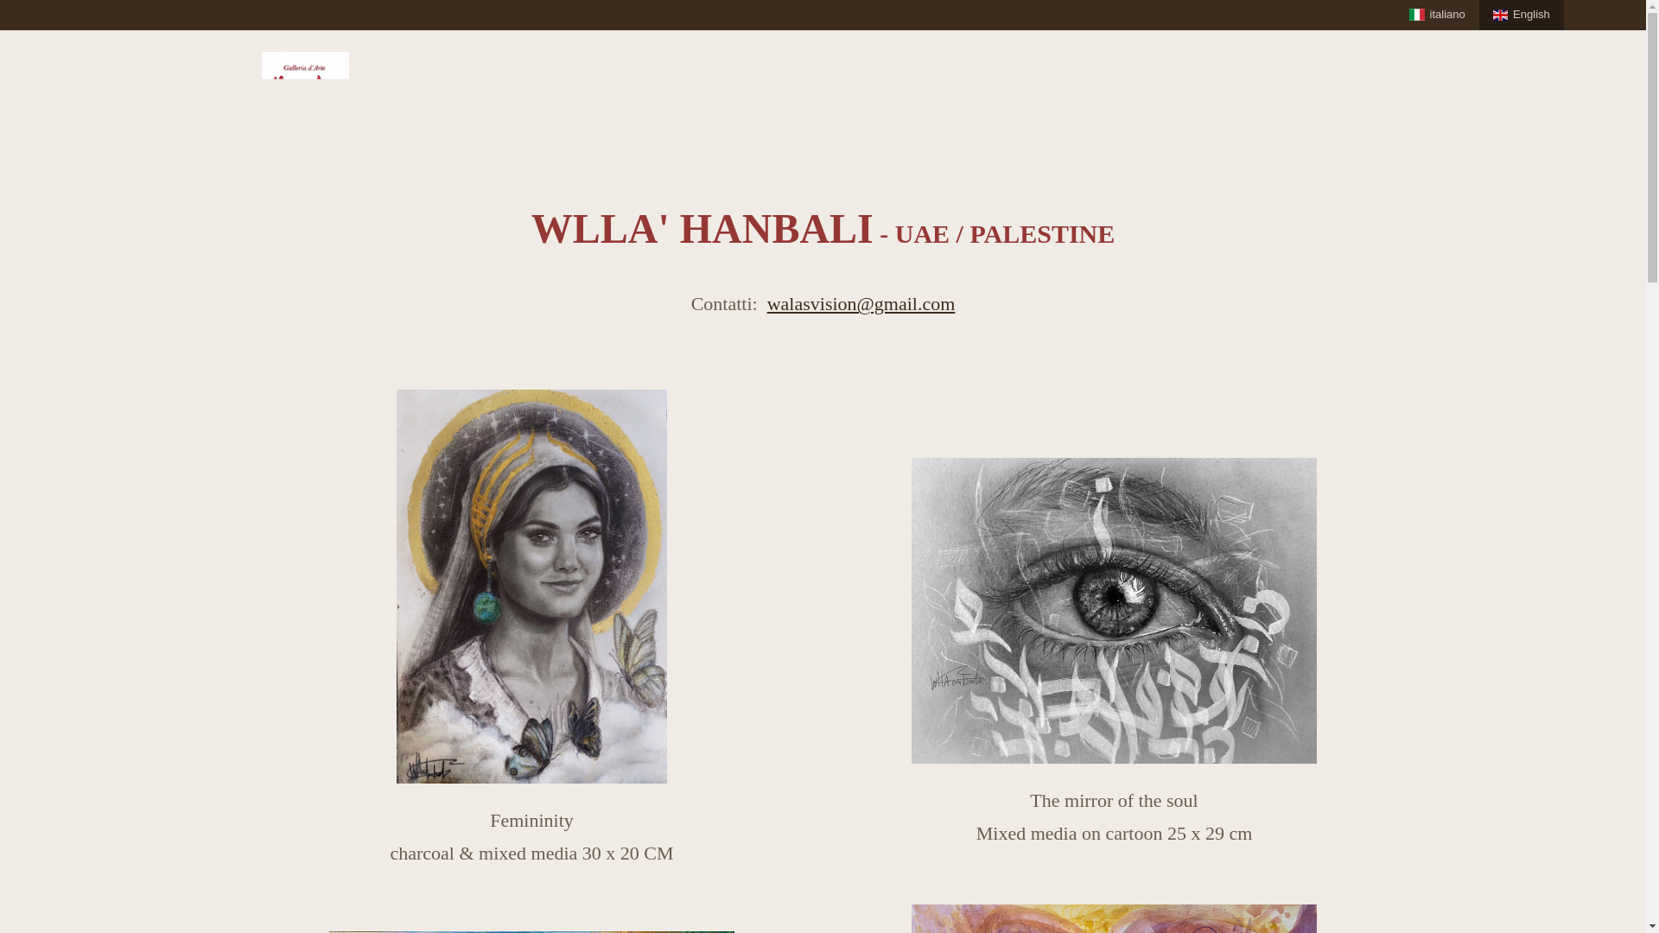  I want to click on Heart beating, so click(1114, 918).